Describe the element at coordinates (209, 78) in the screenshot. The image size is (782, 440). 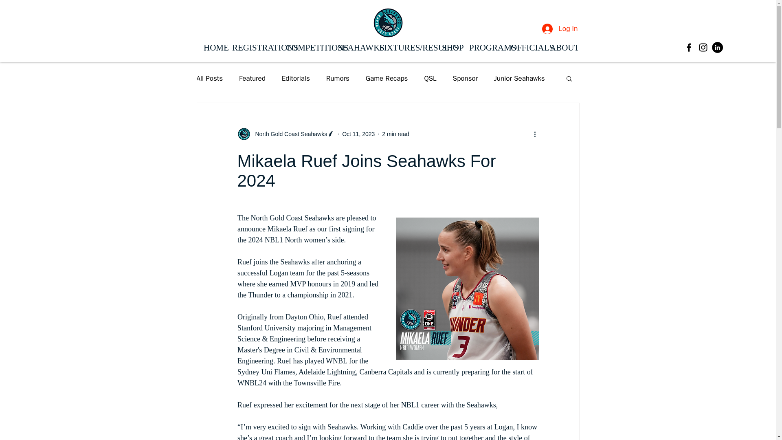
I see `All Posts` at that location.